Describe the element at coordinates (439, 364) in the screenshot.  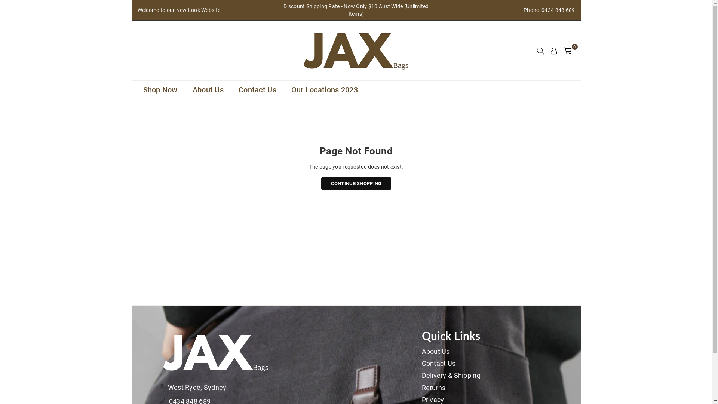
I see `Contact Us` at that location.